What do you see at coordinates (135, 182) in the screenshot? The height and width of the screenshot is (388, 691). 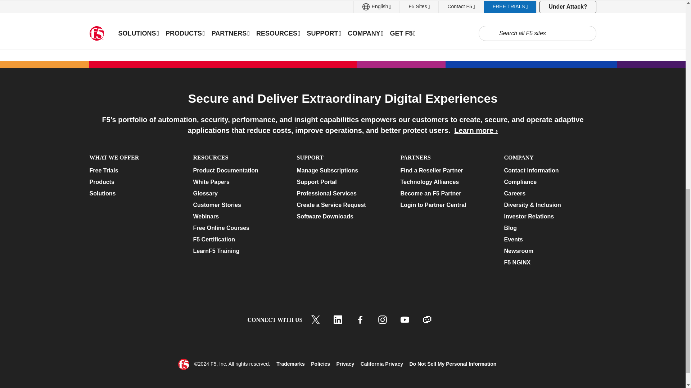 I see `Products` at bounding box center [135, 182].